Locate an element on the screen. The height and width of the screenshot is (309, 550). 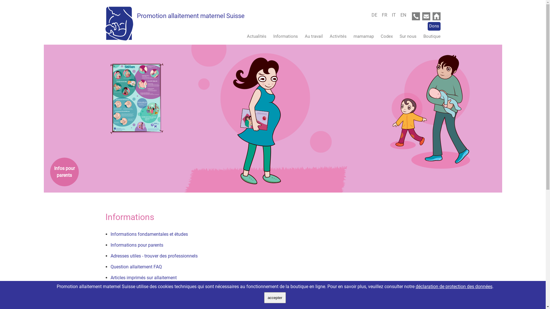
Au travail is located at coordinates (311, 36).